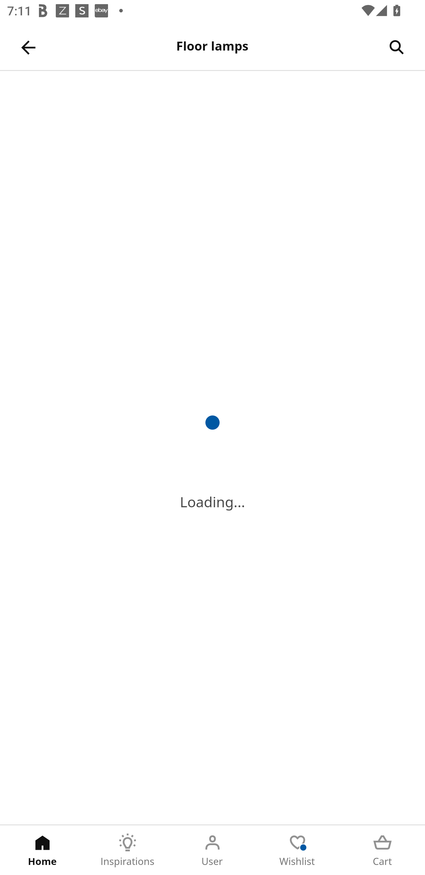 The image size is (425, 875). Describe the element at coordinates (212, 850) in the screenshot. I see `User
Tab 3 of 5` at that location.